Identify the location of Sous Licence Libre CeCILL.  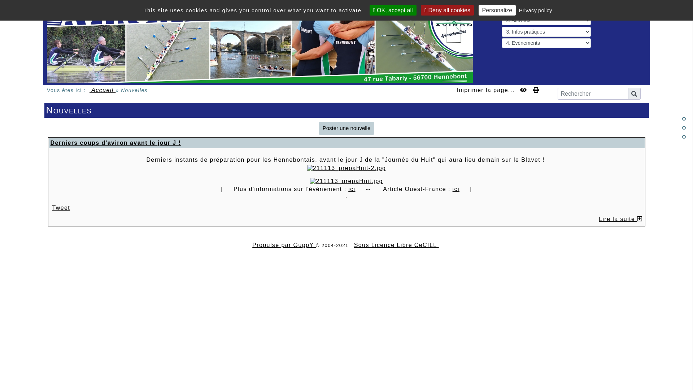
(396, 245).